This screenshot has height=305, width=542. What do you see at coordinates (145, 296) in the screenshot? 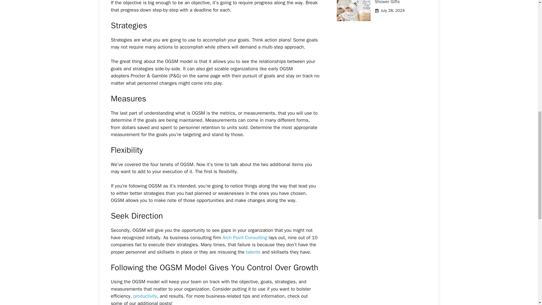
I see `productivity` at bounding box center [145, 296].